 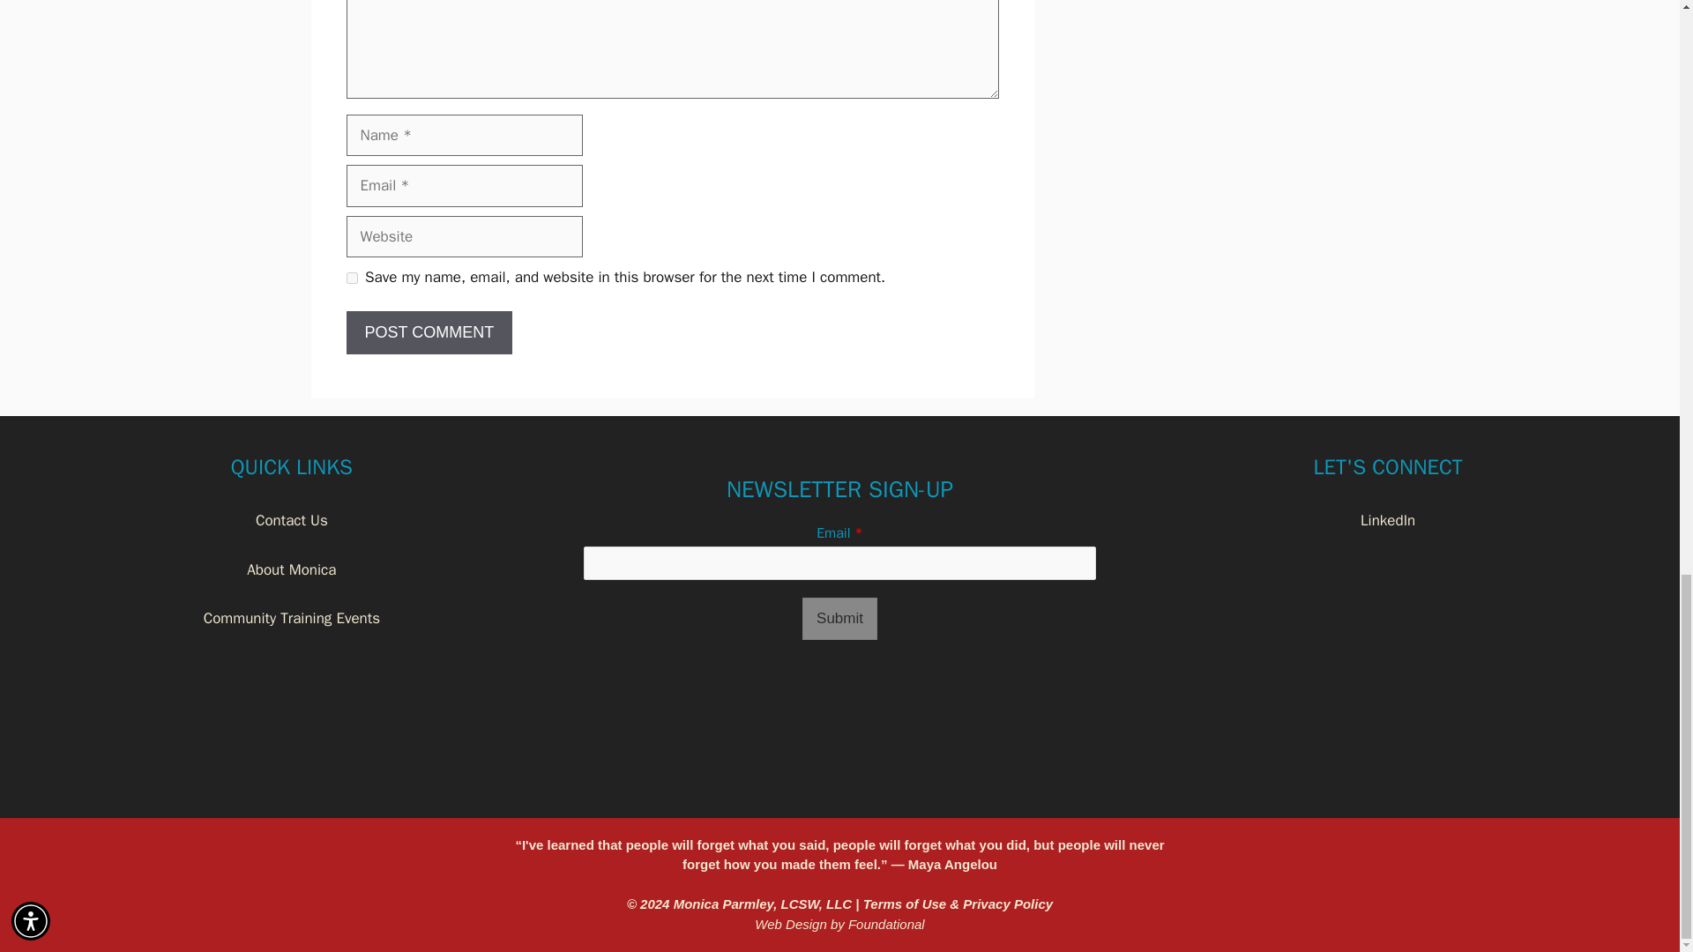 What do you see at coordinates (291, 569) in the screenshot?
I see `About Monica` at bounding box center [291, 569].